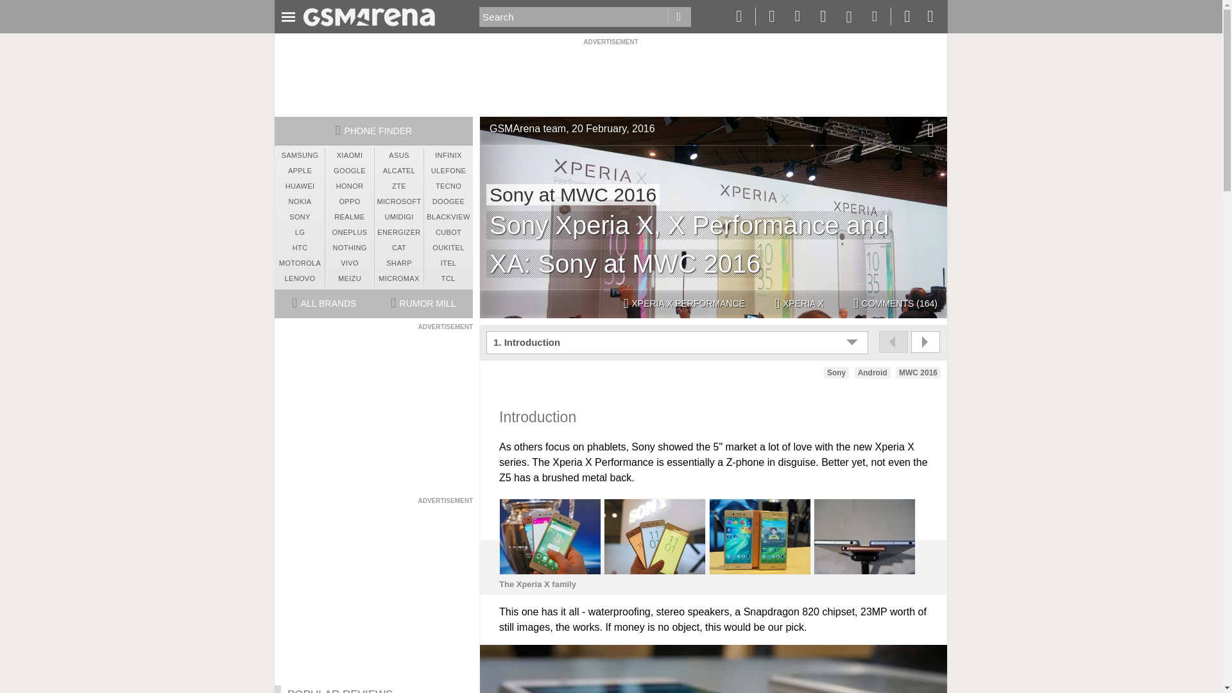  I want to click on Previous page, so click(893, 341).